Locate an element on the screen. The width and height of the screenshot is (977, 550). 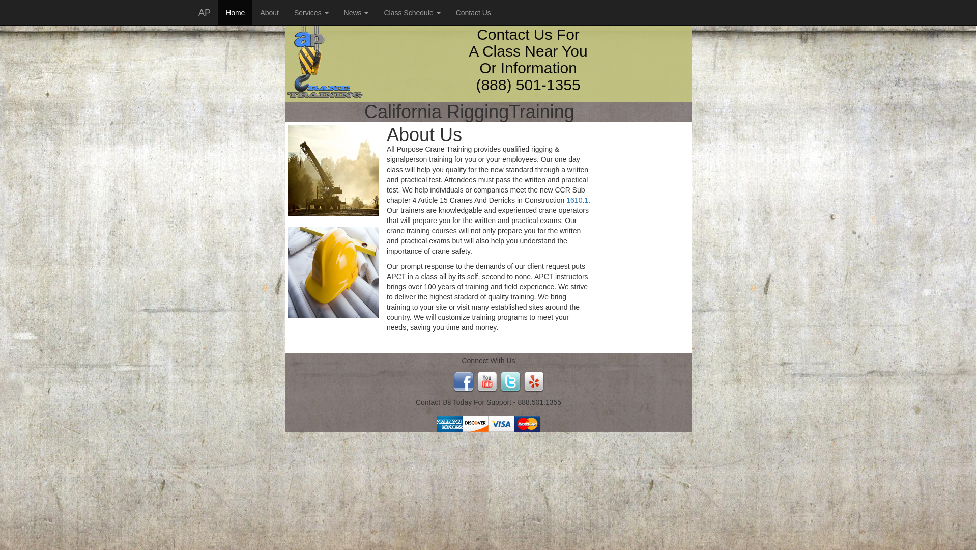
Class Schedule is located at coordinates (412, 12).